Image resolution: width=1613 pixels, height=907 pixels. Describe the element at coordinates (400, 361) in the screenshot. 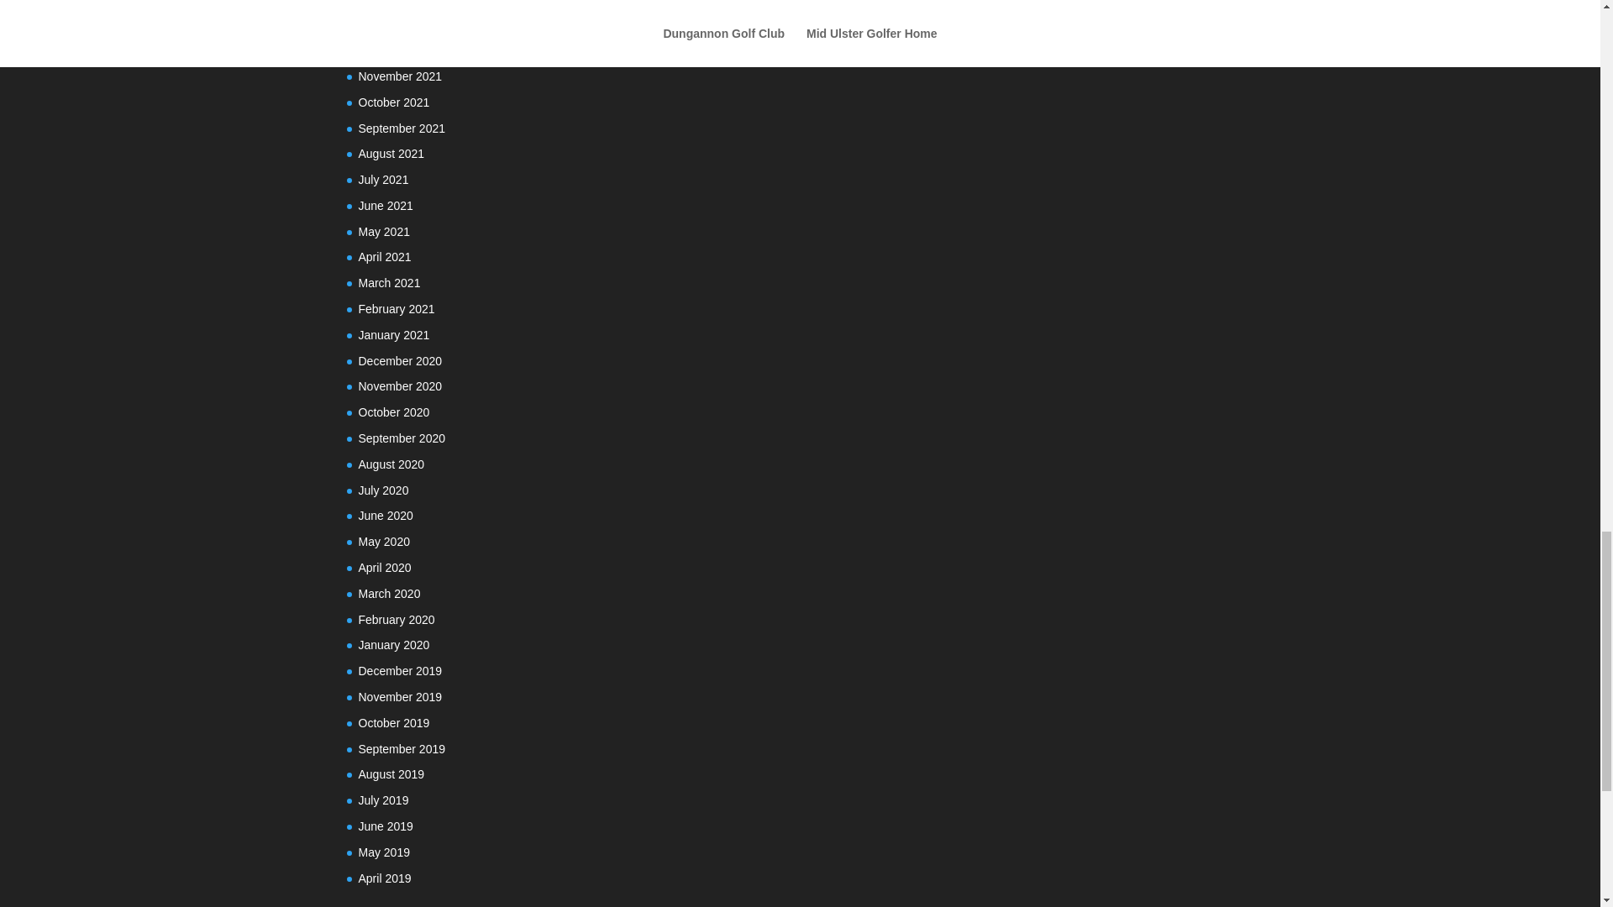

I see `December 2020` at that location.